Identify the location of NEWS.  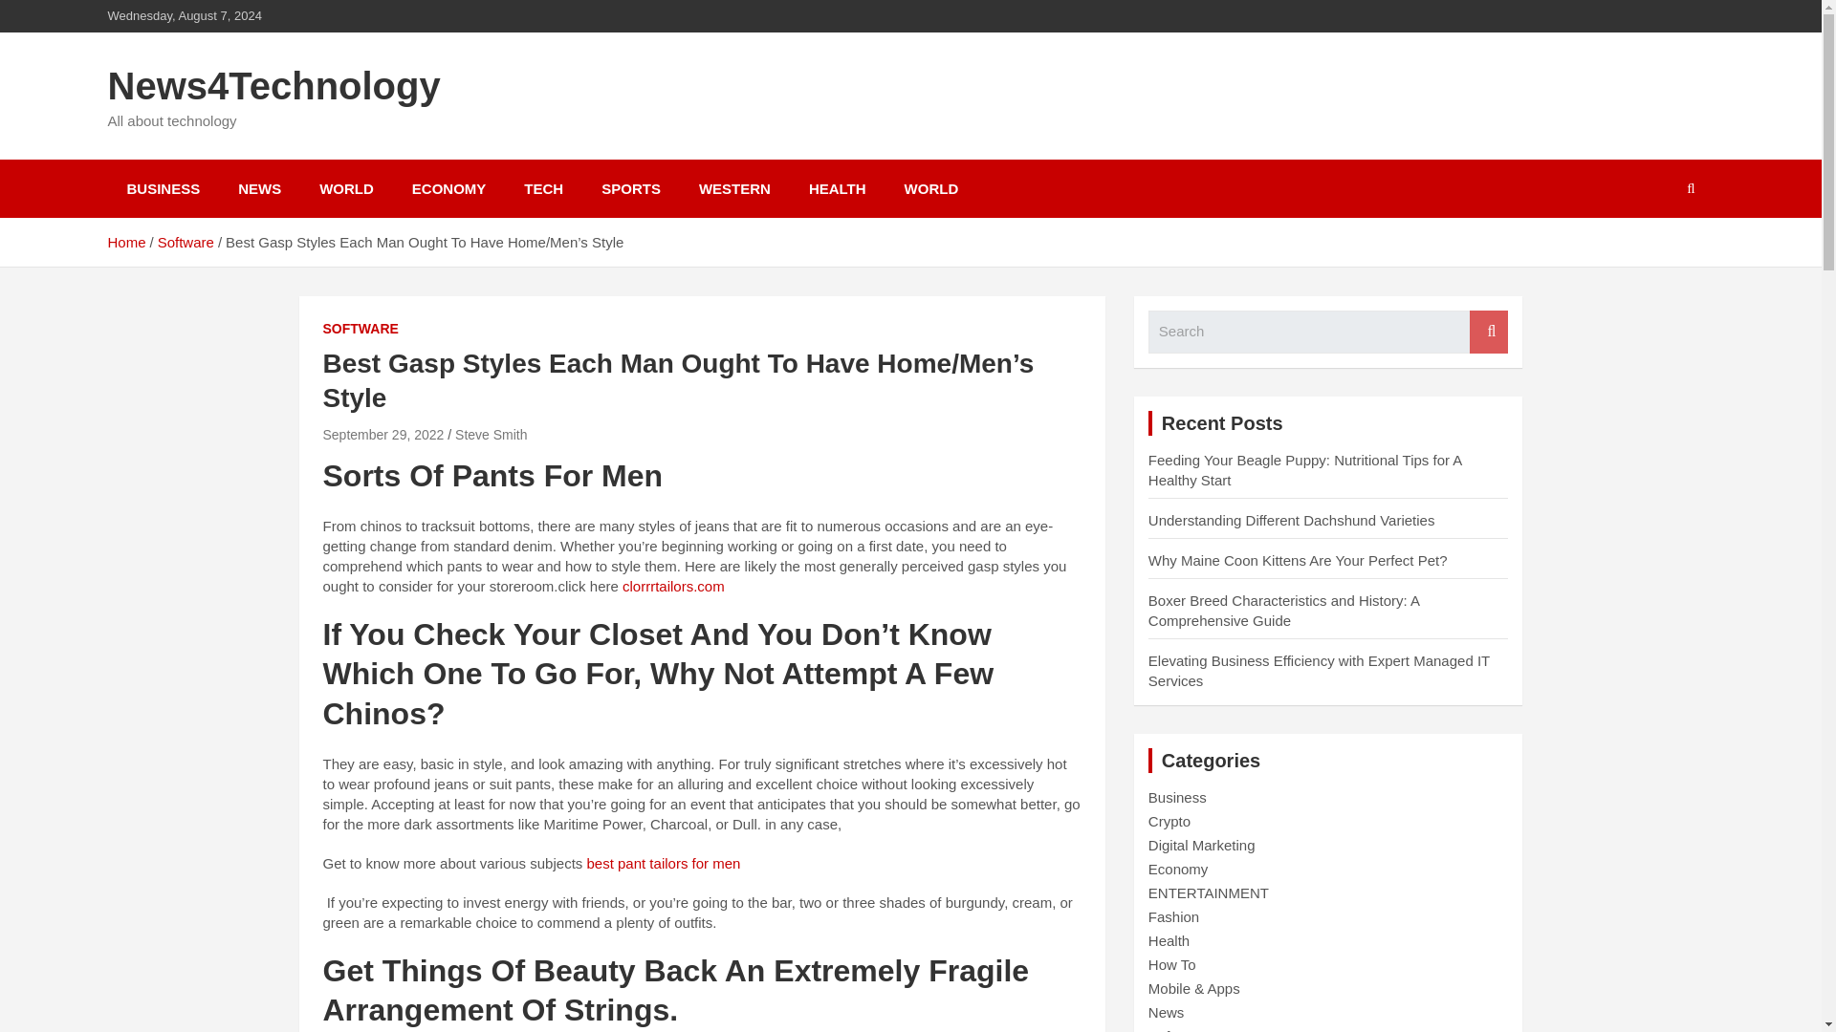
(259, 188).